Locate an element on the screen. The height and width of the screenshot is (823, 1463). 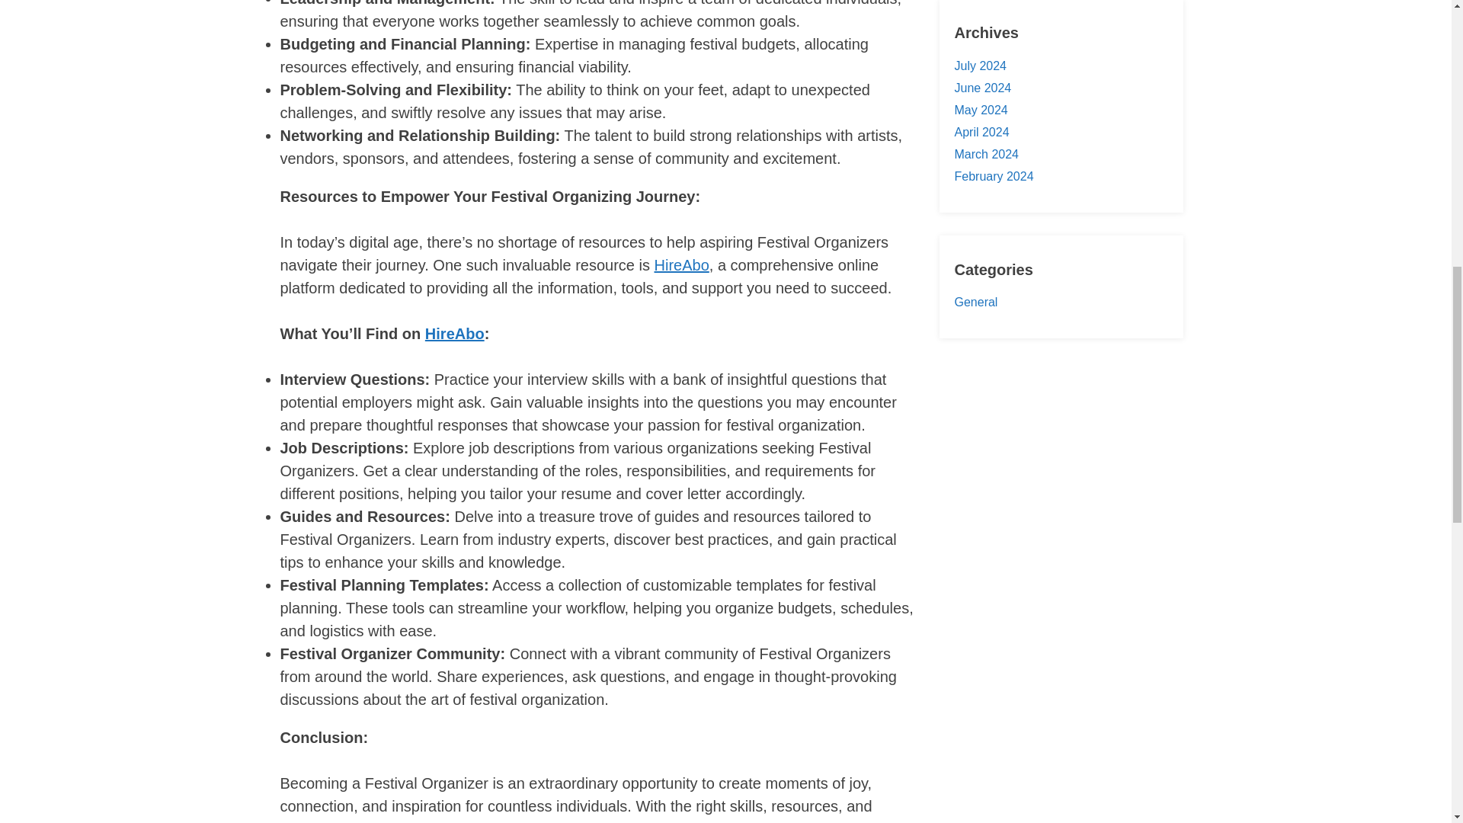
HireAbo is located at coordinates (681, 264).